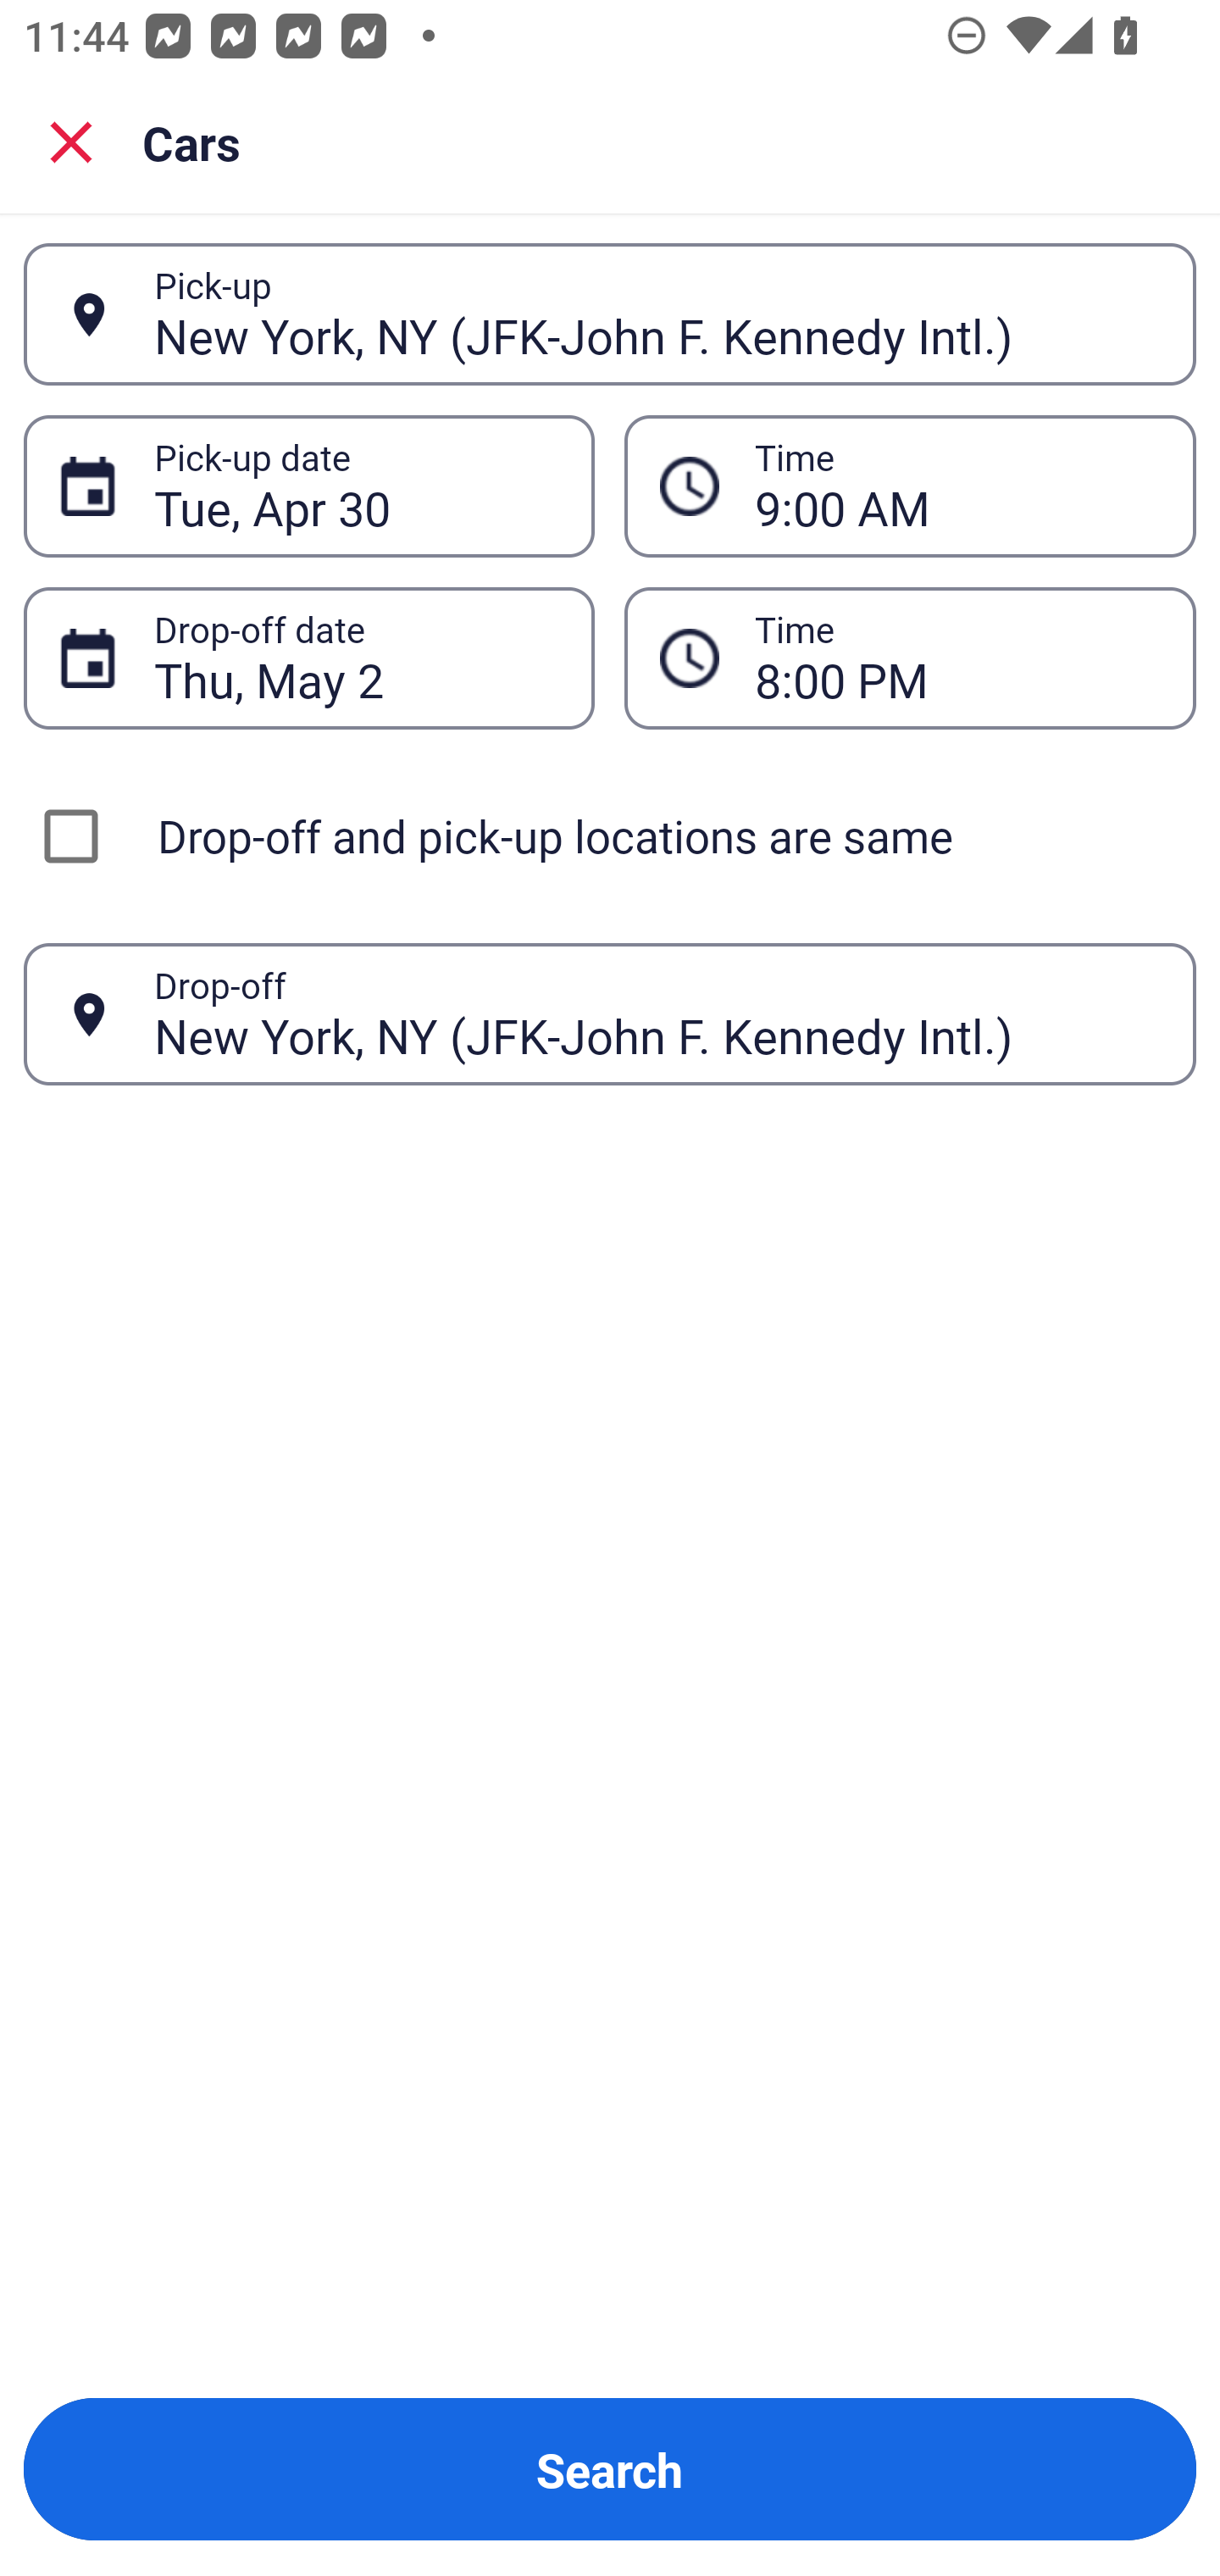 This screenshot has height=2576, width=1220. I want to click on Close search screen, so click(71, 141).